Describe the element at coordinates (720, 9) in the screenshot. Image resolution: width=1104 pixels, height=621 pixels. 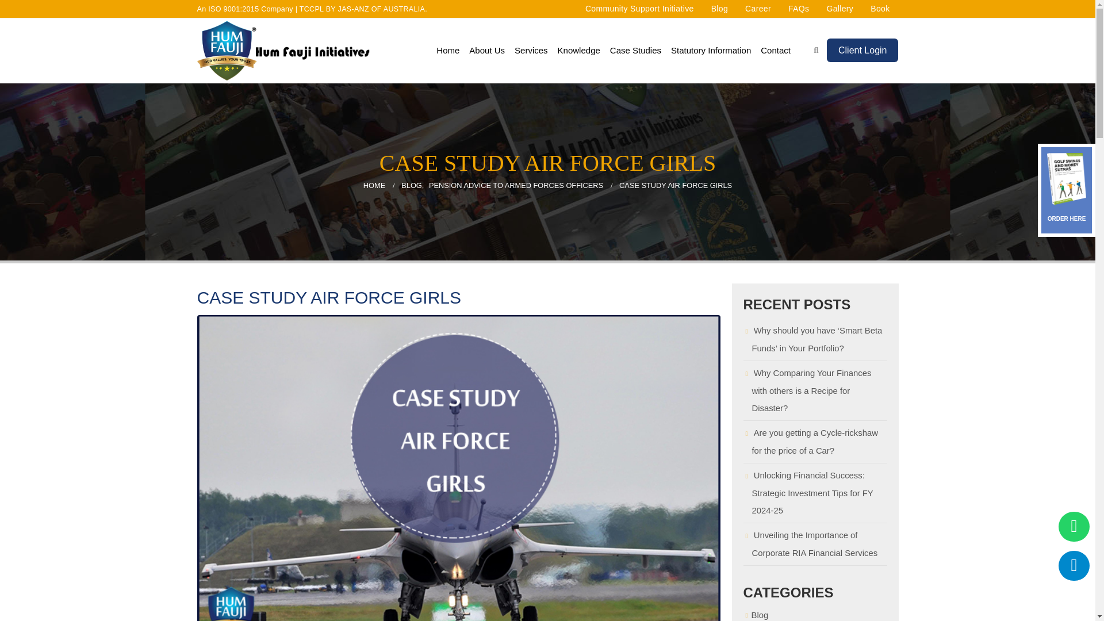
I see `Blog` at that location.